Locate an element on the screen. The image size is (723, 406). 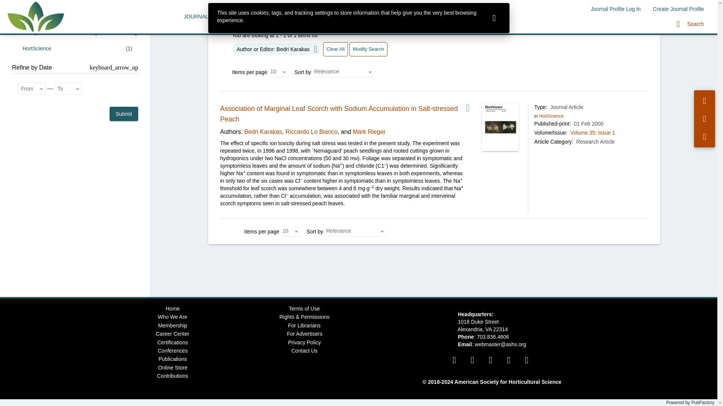
ABOUT ASHS is located at coordinates (418, 16).